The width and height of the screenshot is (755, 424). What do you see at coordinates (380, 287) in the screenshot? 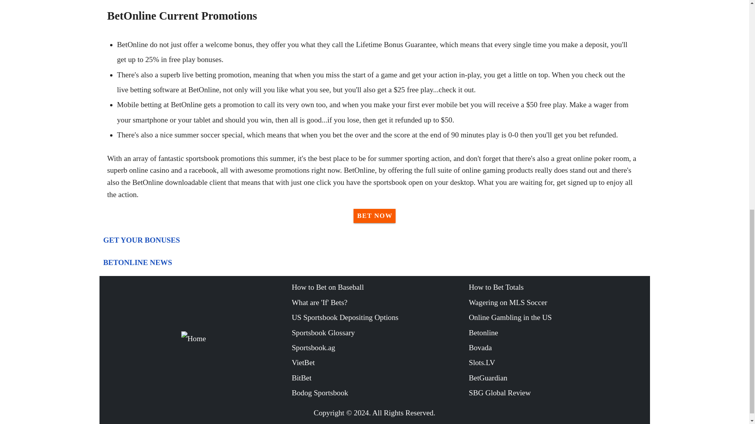
I see `How to Bet on Baseball` at bounding box center [380, 287].